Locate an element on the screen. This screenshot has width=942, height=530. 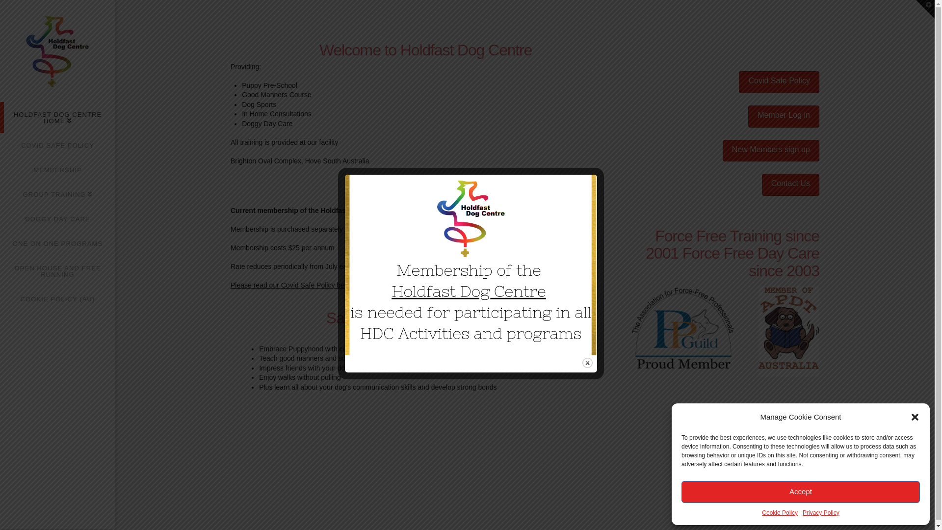
New Members sign up is located at coordinates (771, 151).